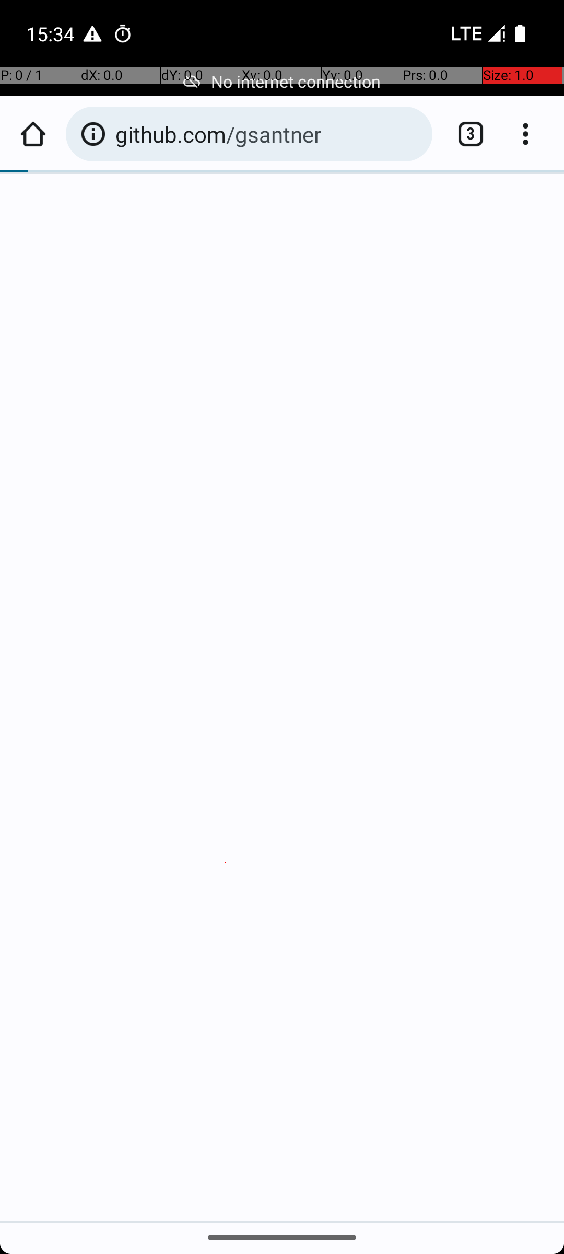 The image size is (564, 1254). I want to click on github.com/gsantner, so click(268, 134).